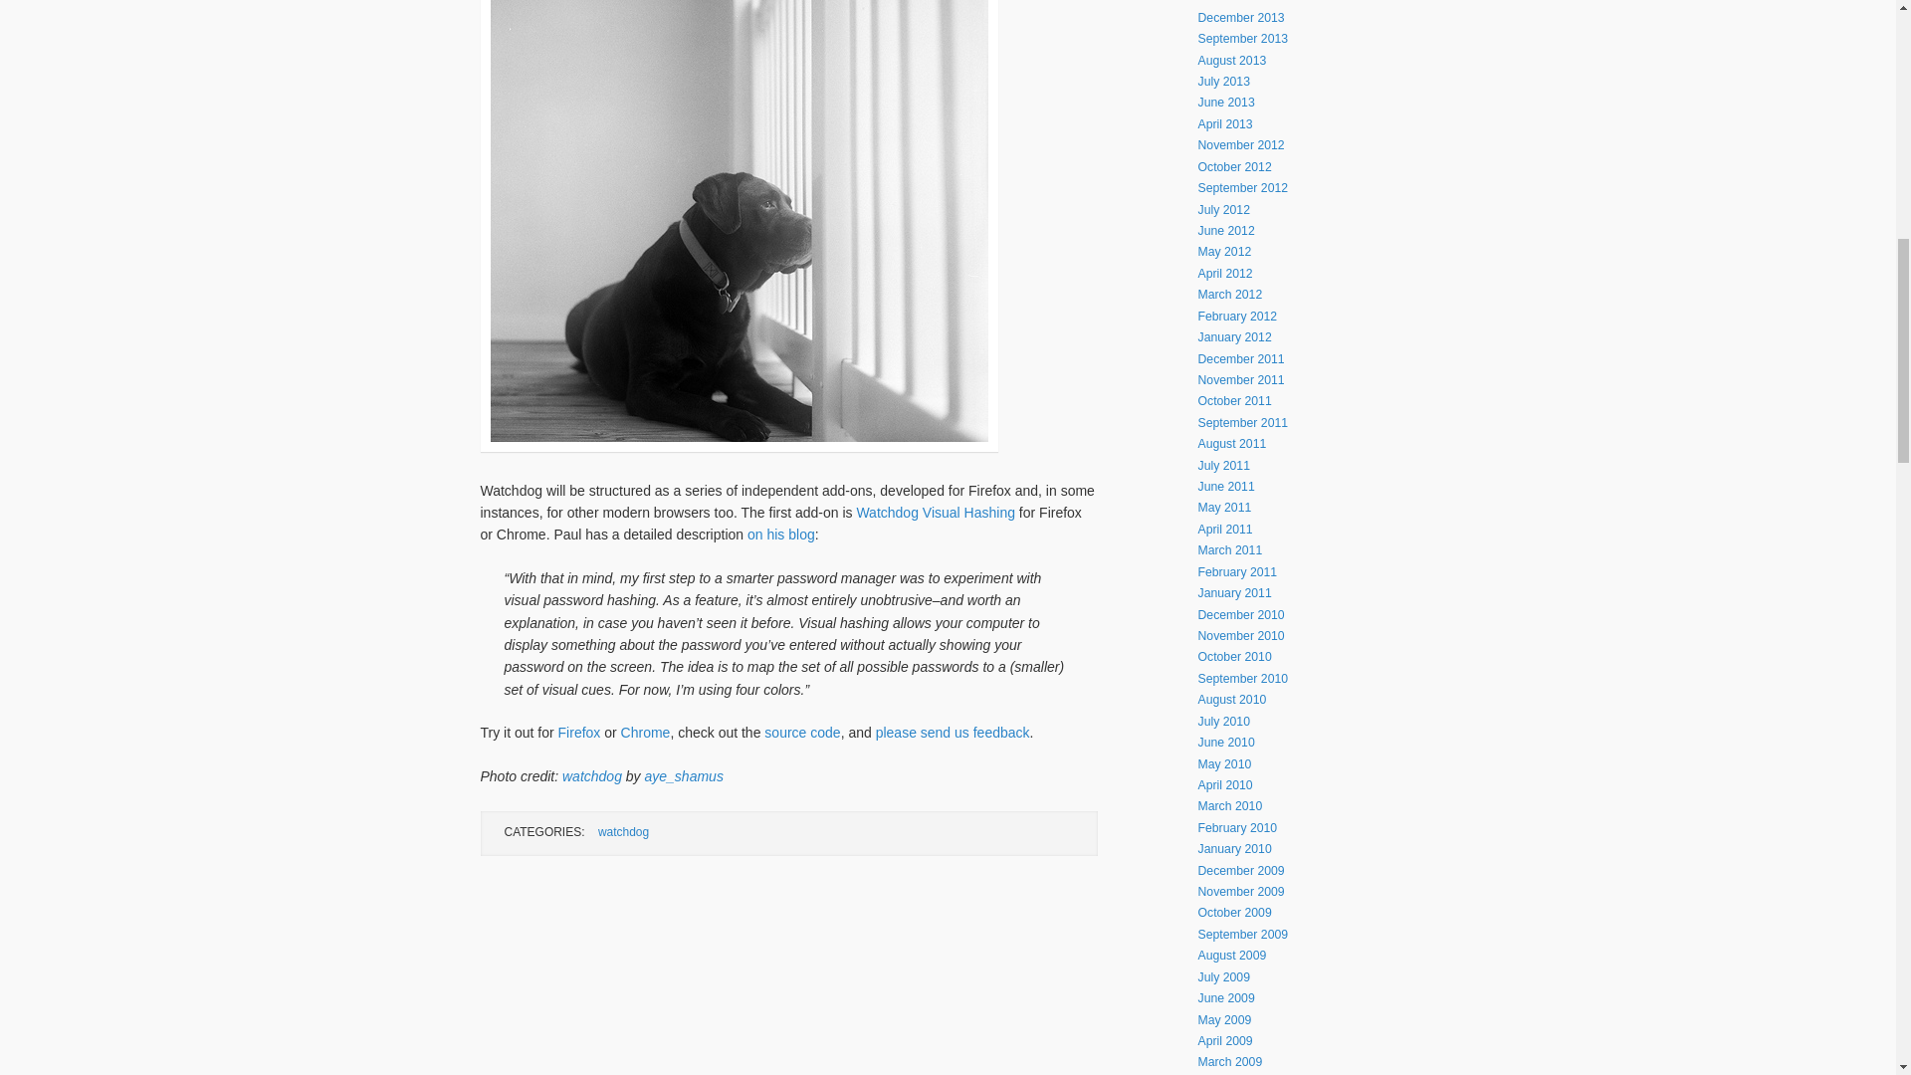  Describe the element at coordinates (1242, 39) in the screenshot. I see `September 2013` at that location.